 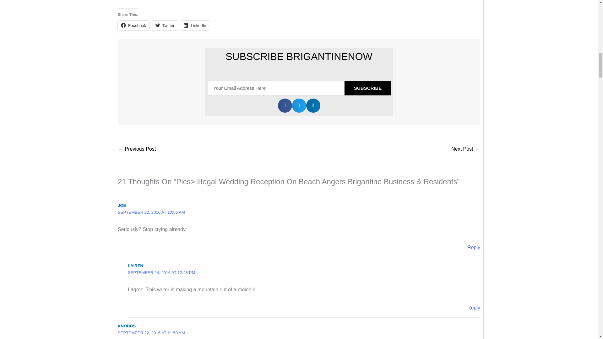 I want to click on SEPTEMBER 24, 2016 AT 12:48 PM, so click(x=161, y=272).